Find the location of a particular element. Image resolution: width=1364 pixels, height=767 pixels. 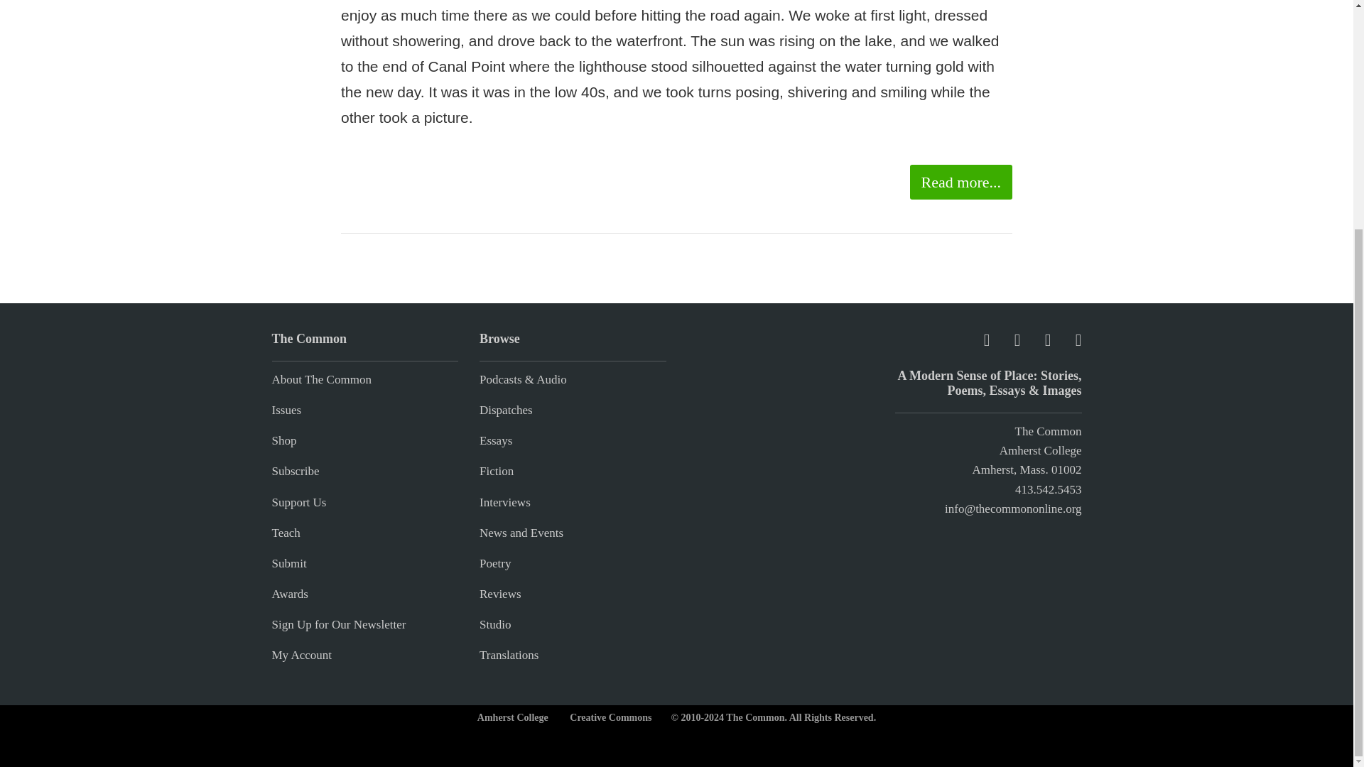

Subscribe is located at coordinates (296, 471).